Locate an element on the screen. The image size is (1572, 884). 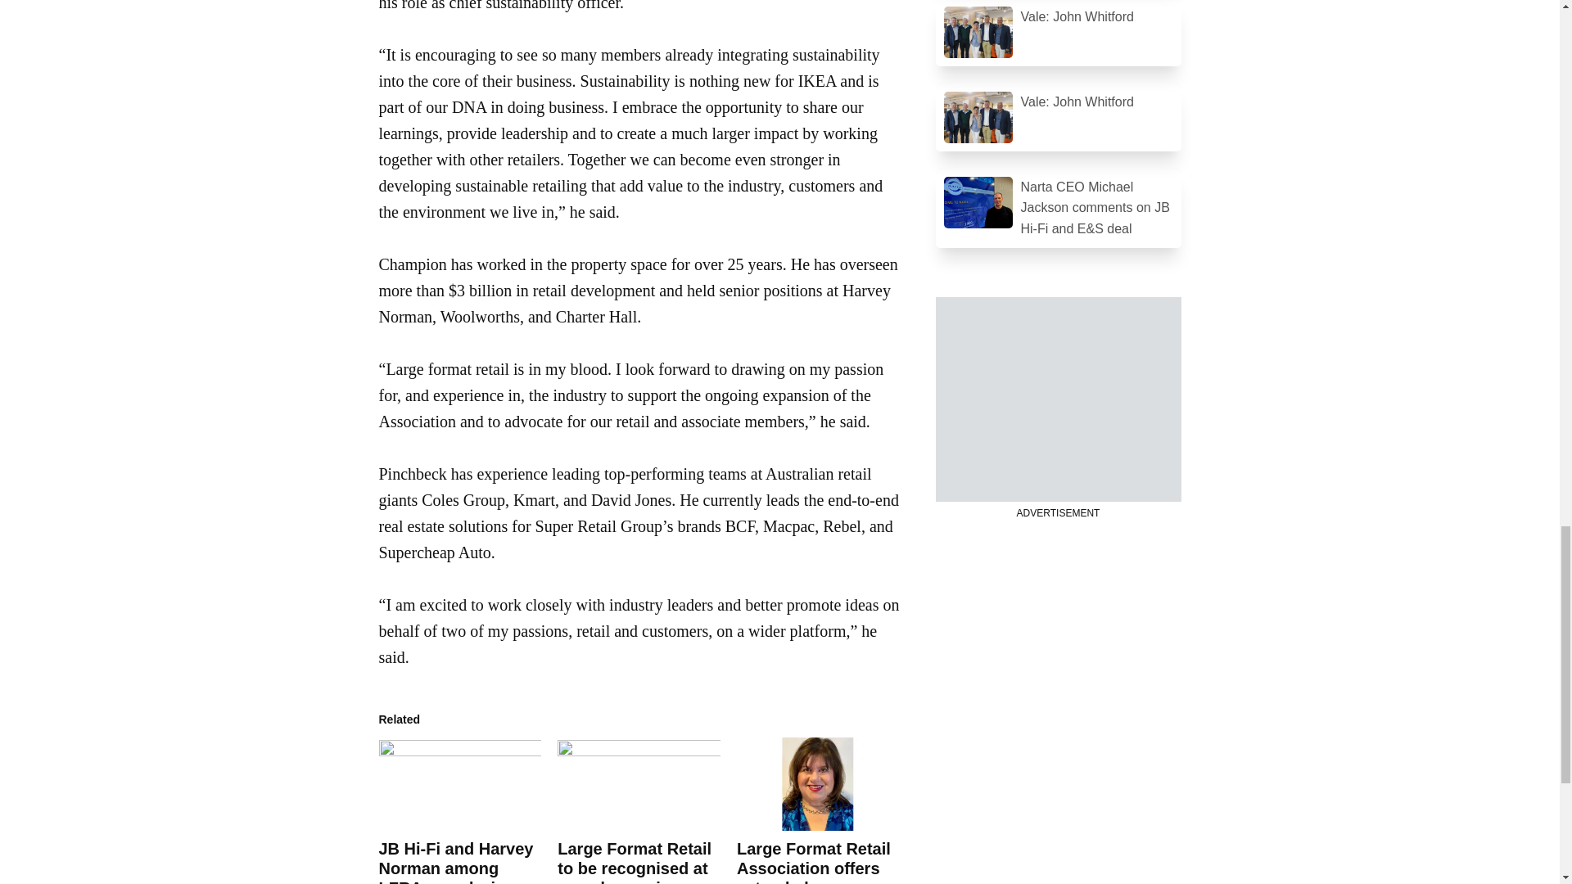
Large Format Retail Association offers extended membership is located at coordinates (818, 784).